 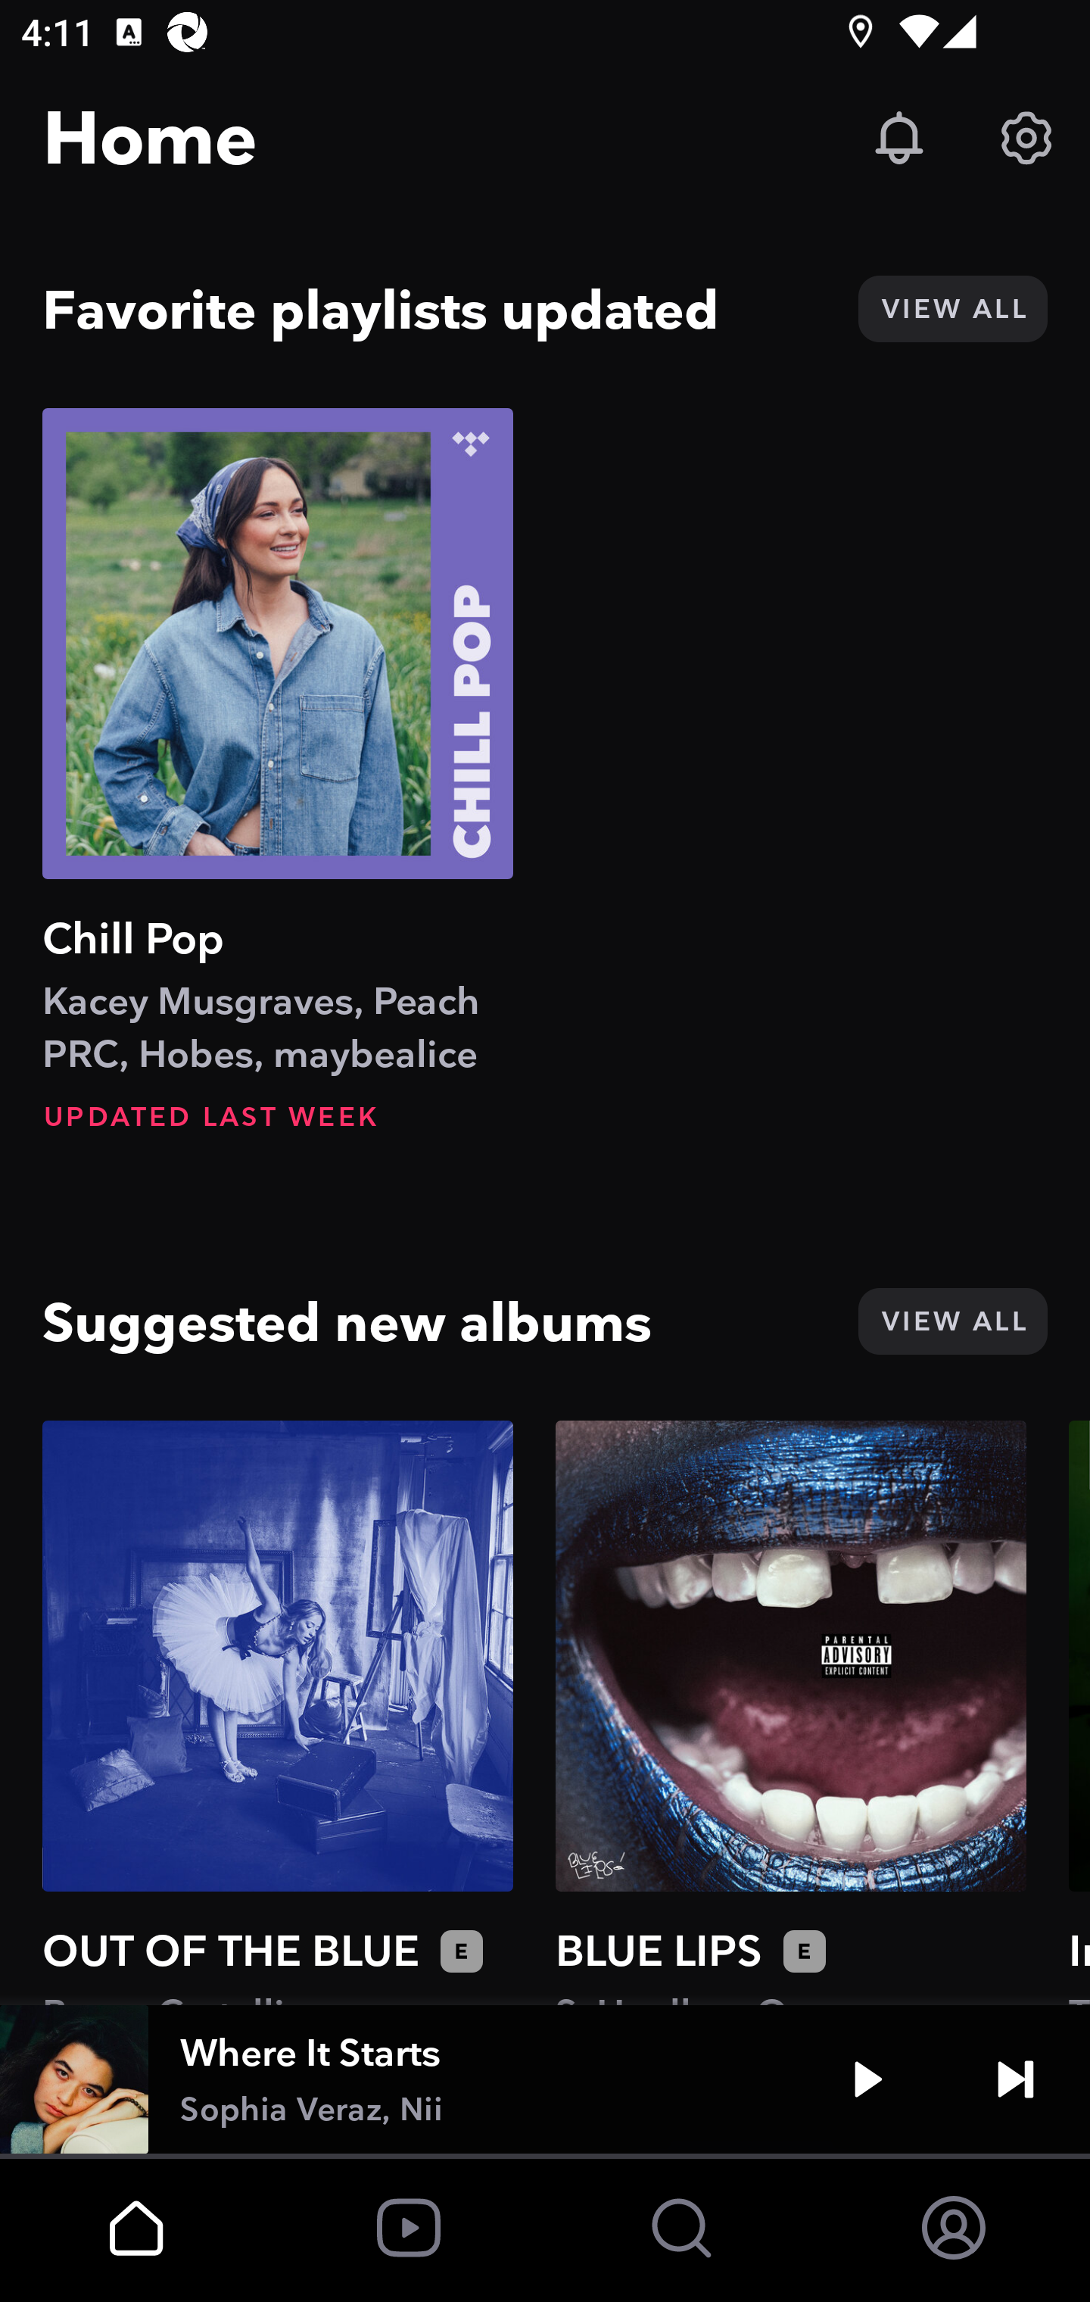 I want to click on BLUE LIPS ScHoolboy Q, so click(x=791, y=1712).